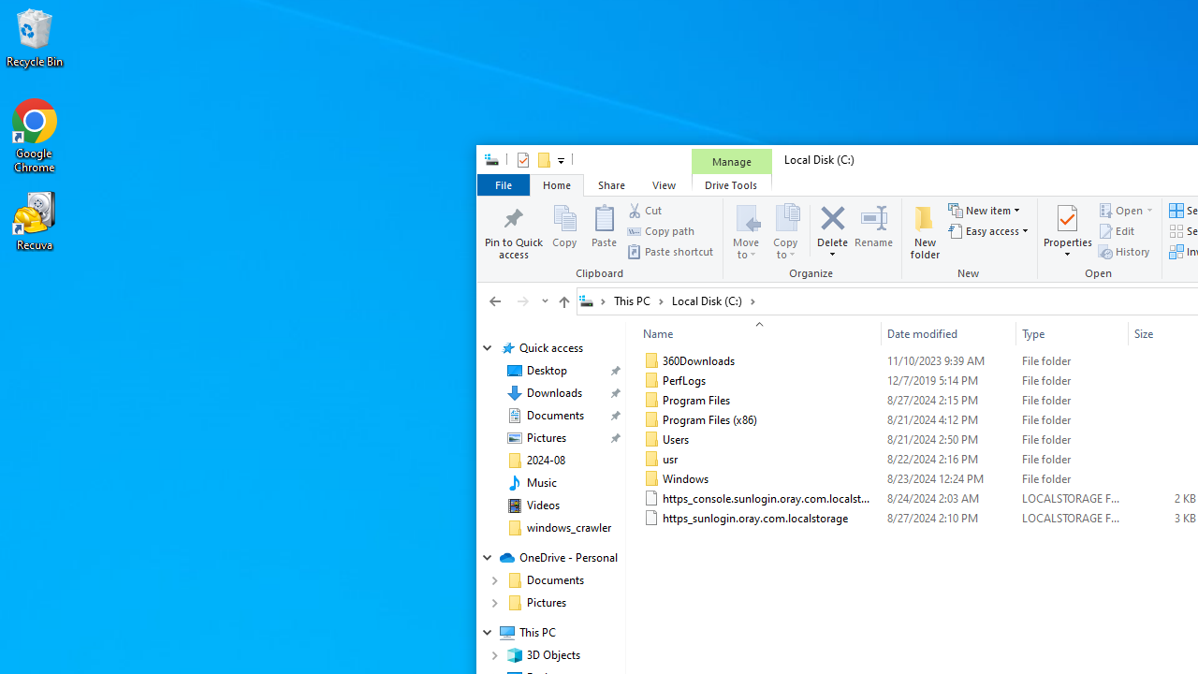 This screenshot has height=674, width=1198. I want to click on Properties, so click(1068, 249).